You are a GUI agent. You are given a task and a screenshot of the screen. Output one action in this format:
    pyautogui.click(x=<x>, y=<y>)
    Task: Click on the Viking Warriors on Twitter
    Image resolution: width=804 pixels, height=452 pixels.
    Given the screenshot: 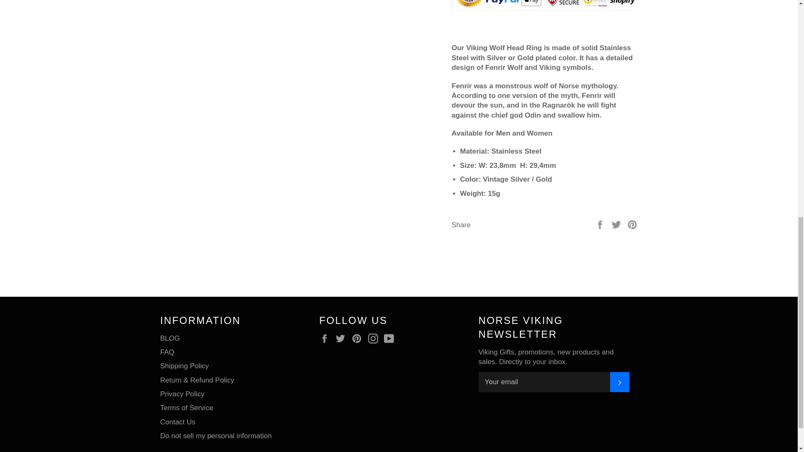 What is the action you would take?
    pyautogui.click(x=343, y=339)
    